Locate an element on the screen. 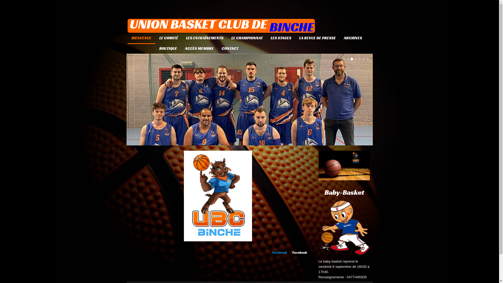  UNION BASKET CLUB DE BINCHE is located at coordinates (222, 26).